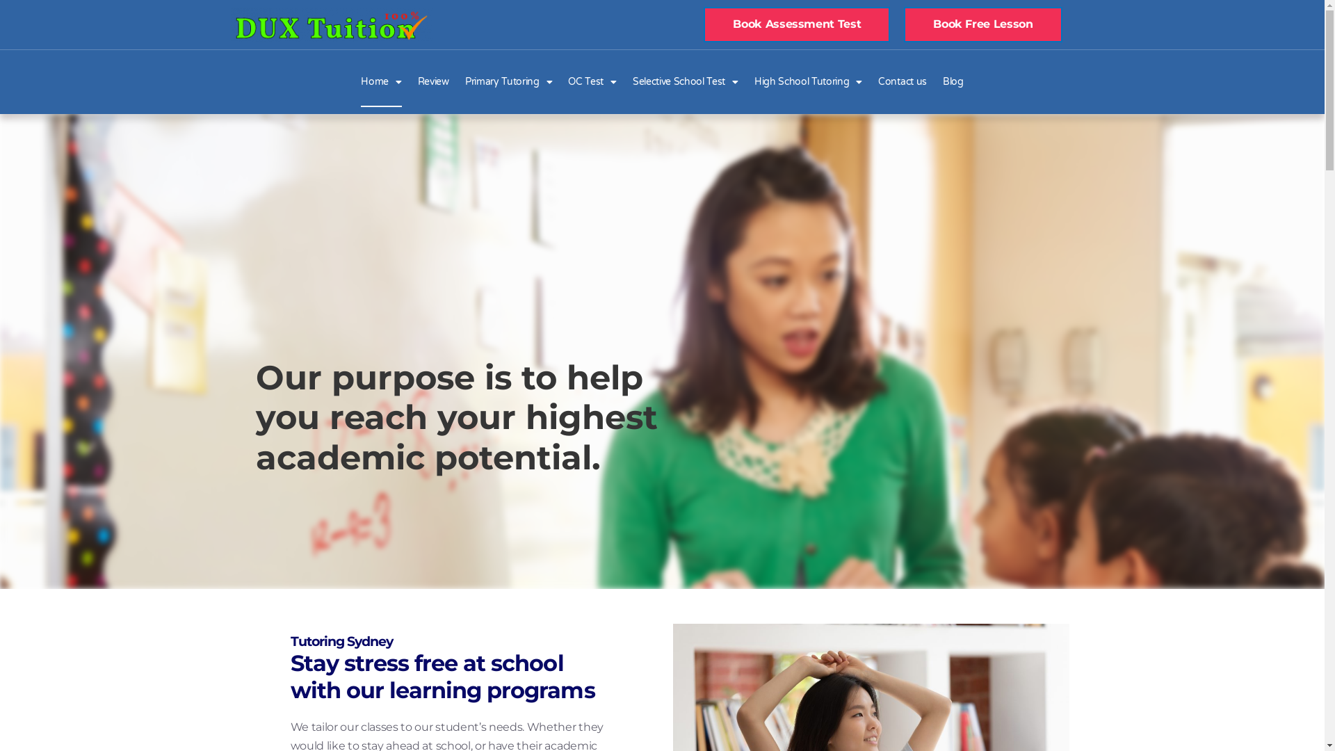 The width and height of the screenshot is (1335, 751). What do you see at coordinates (797, 25) in the screenshot?
I see `Book Assessment Test` at bounding box center [797, 25].